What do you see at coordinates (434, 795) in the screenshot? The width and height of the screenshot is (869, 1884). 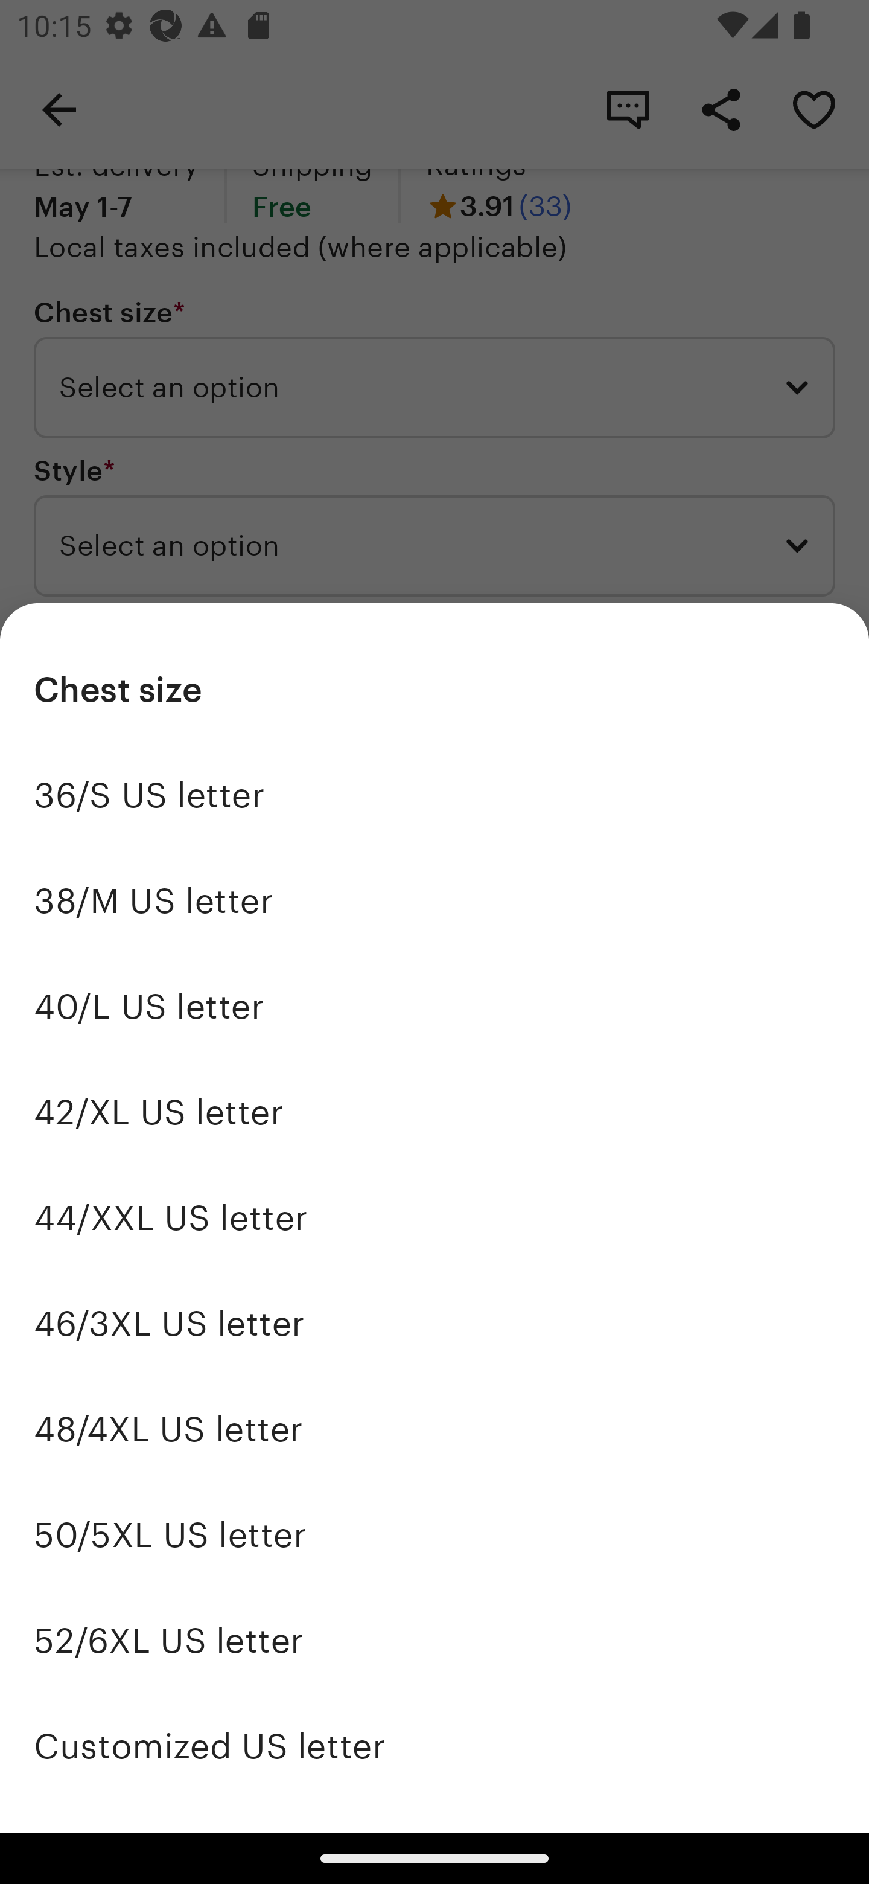 I see `36/S US letter` at bounding box center [434, 795].